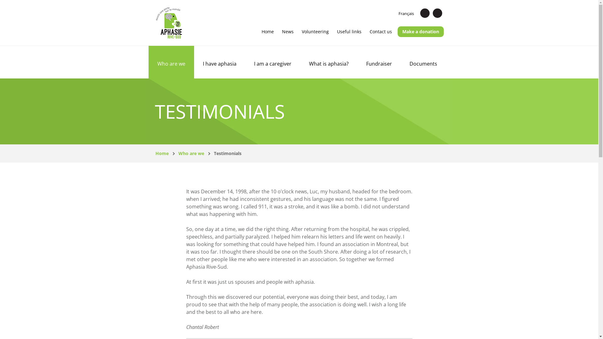  Describe the element at coordinates (191, 153) in the screenshot. I see `Who are we` at that location.